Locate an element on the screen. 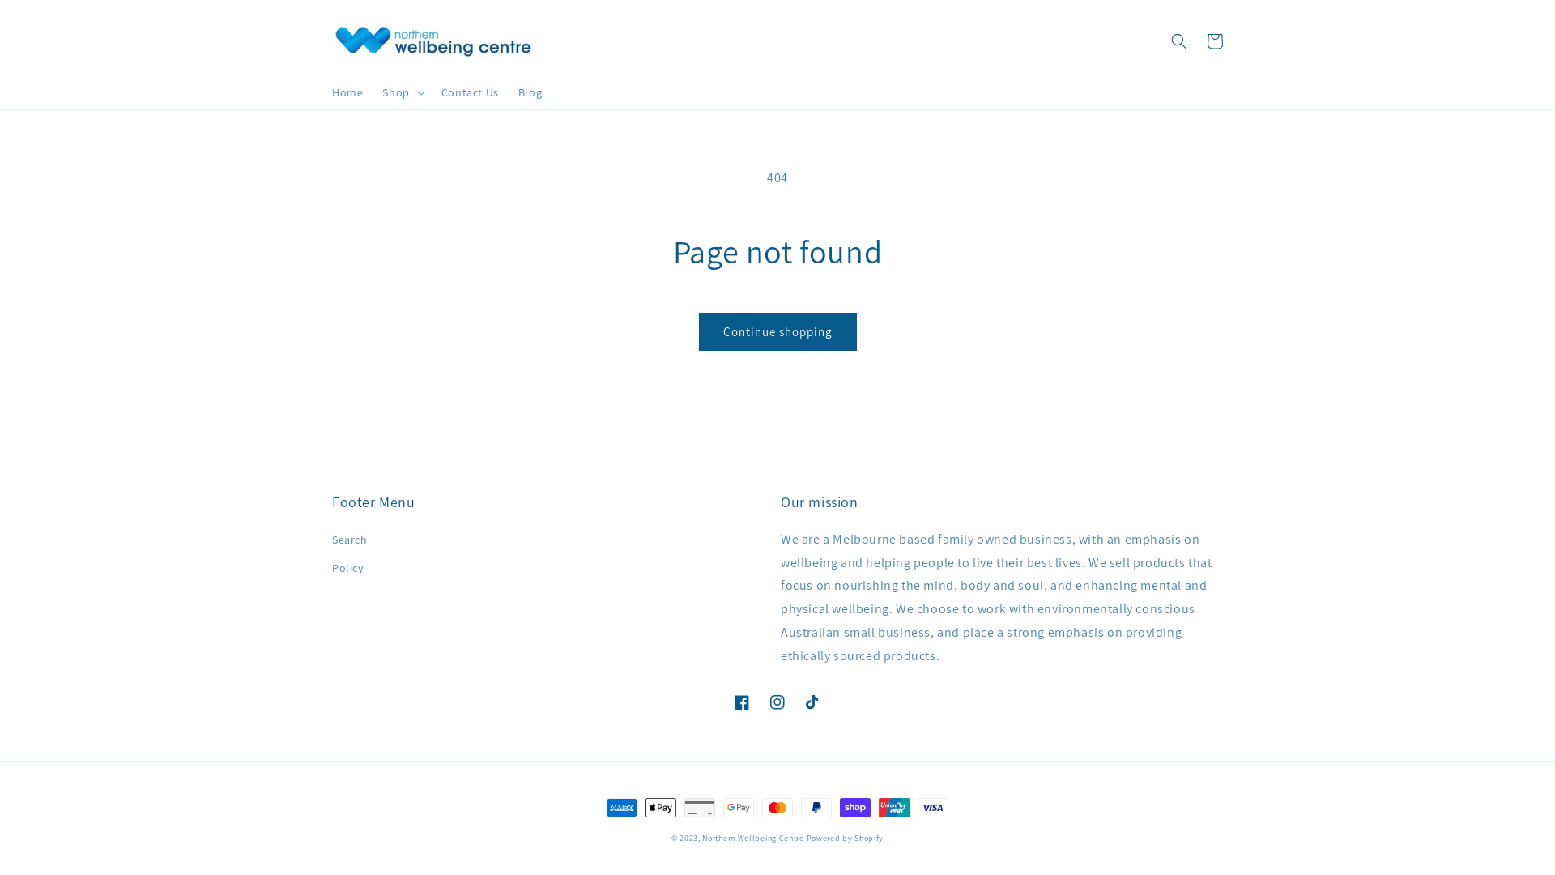  Contact Us is located at coordinates (470, 92).